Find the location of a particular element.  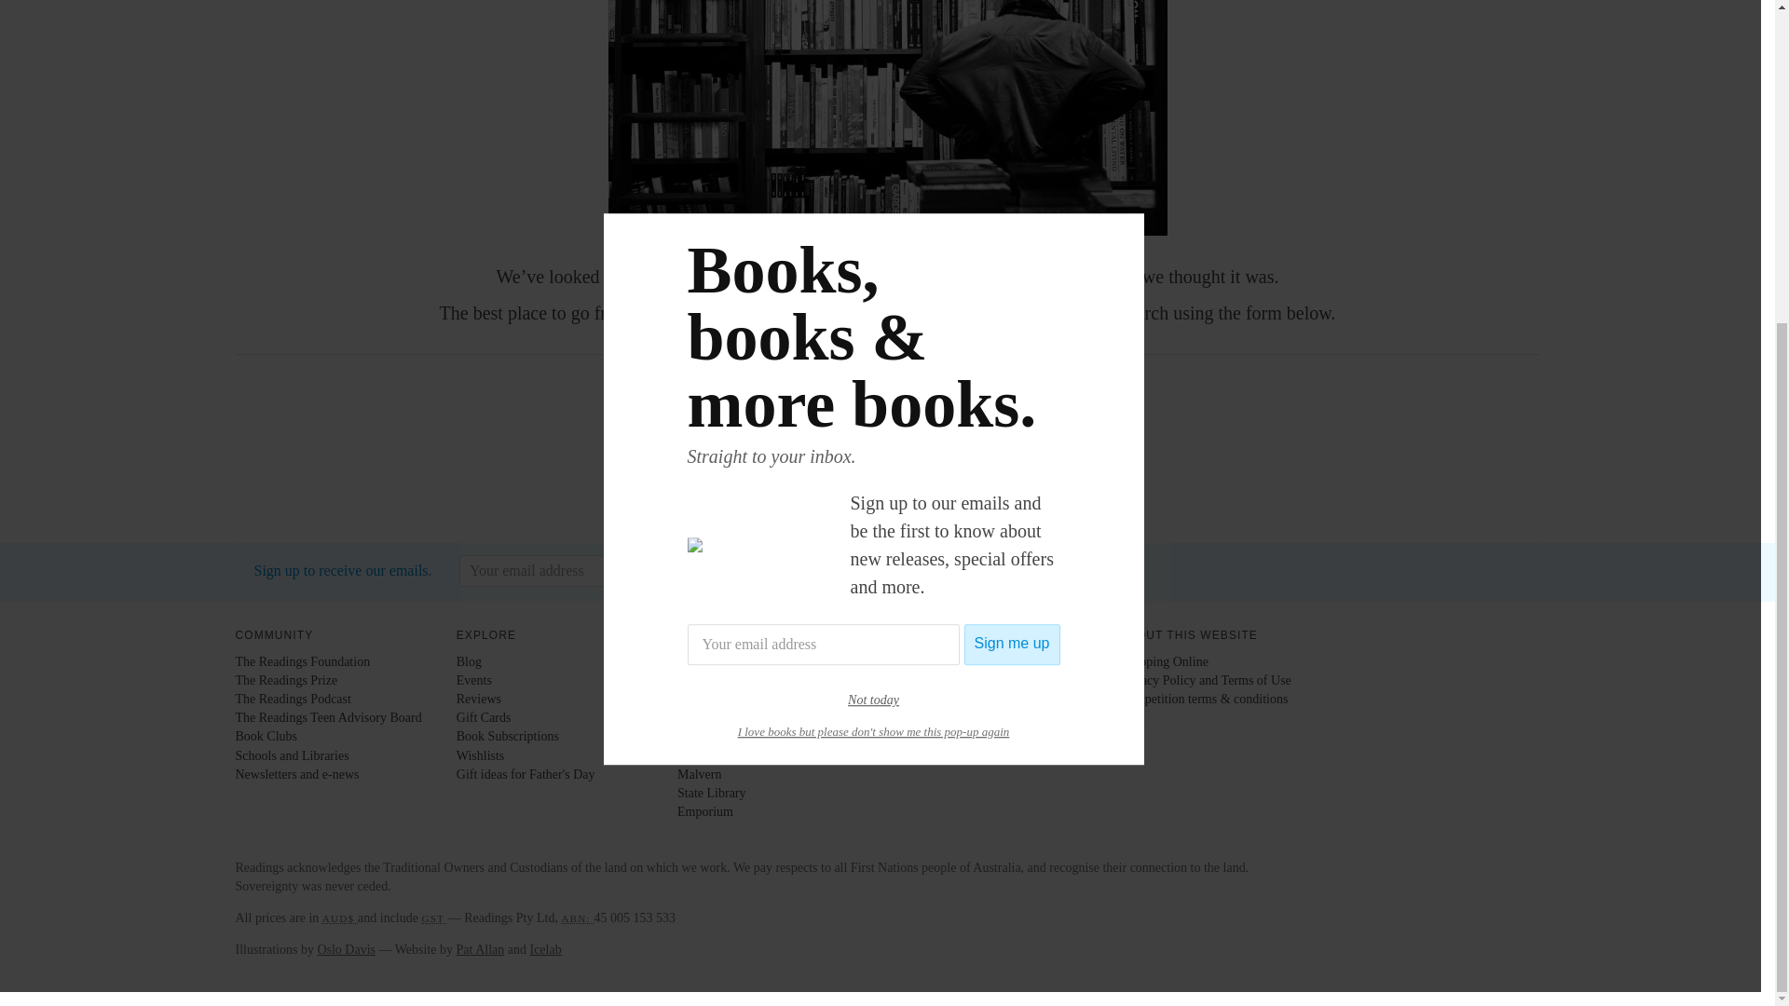

1 is located at coordinates (868, 466).